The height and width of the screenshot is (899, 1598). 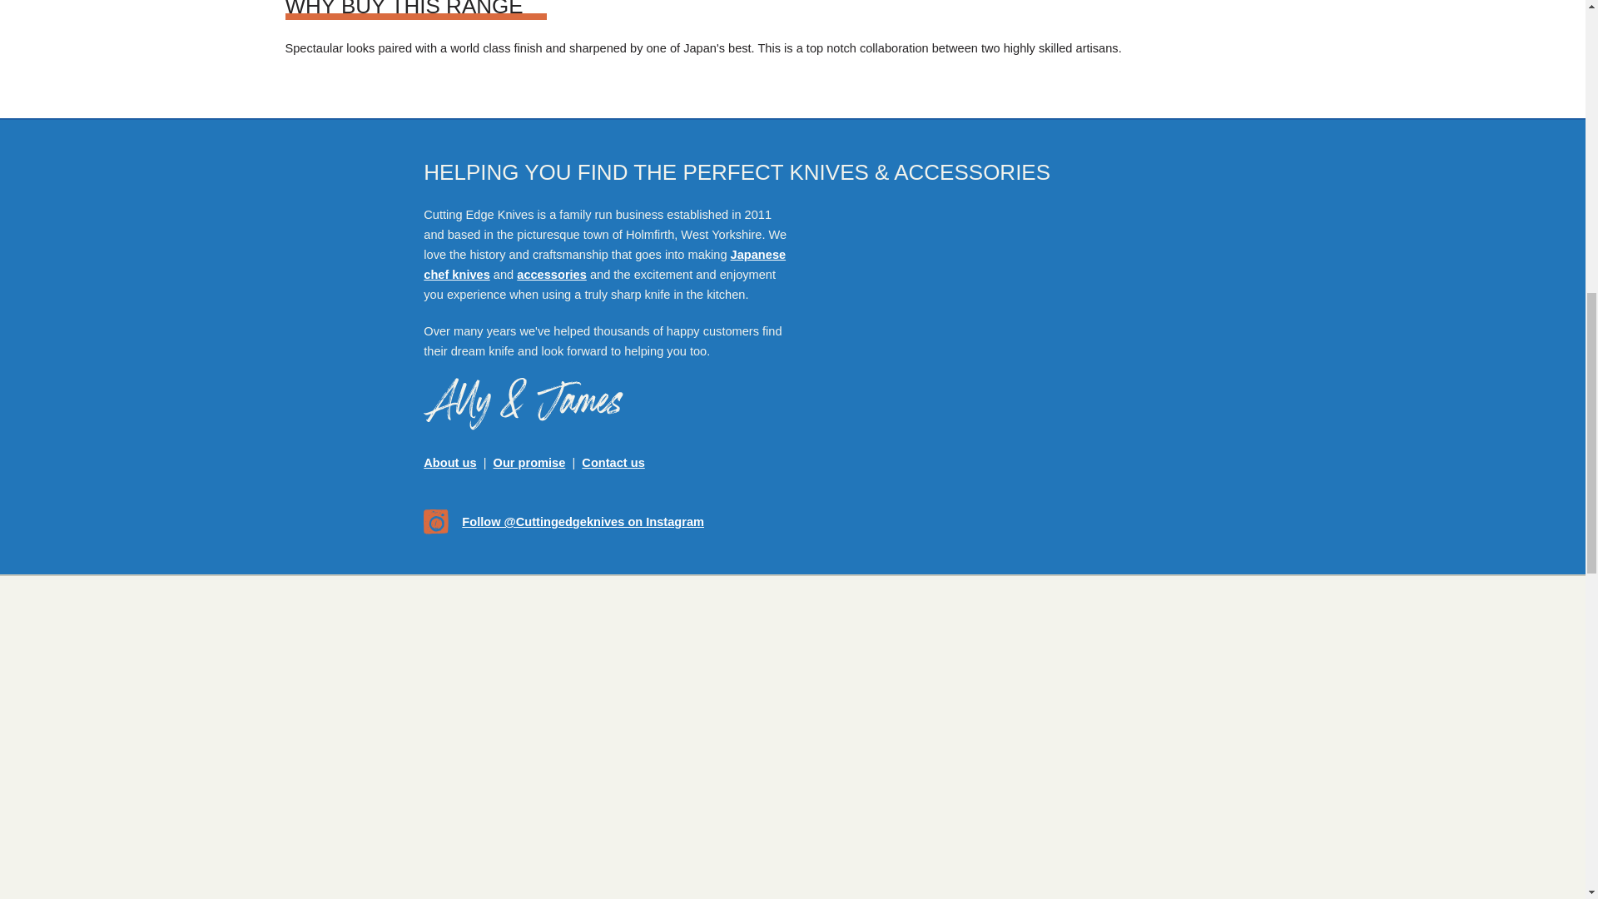 I want to click on Money Back Promise, so click(x=529, y=462).